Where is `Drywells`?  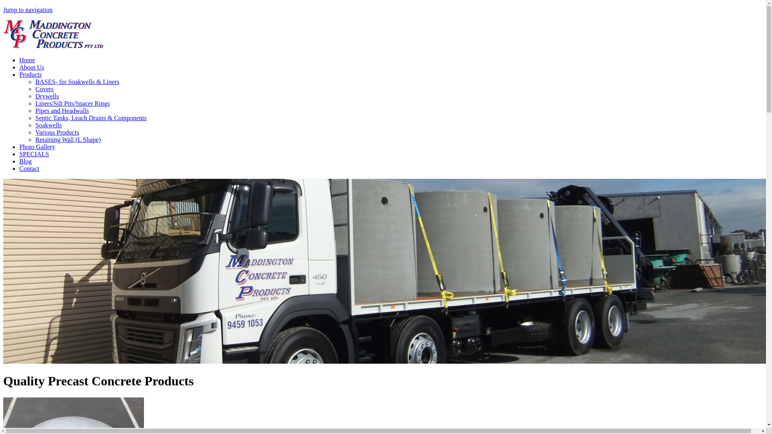
Drywells is located at coordinates (47, 96).